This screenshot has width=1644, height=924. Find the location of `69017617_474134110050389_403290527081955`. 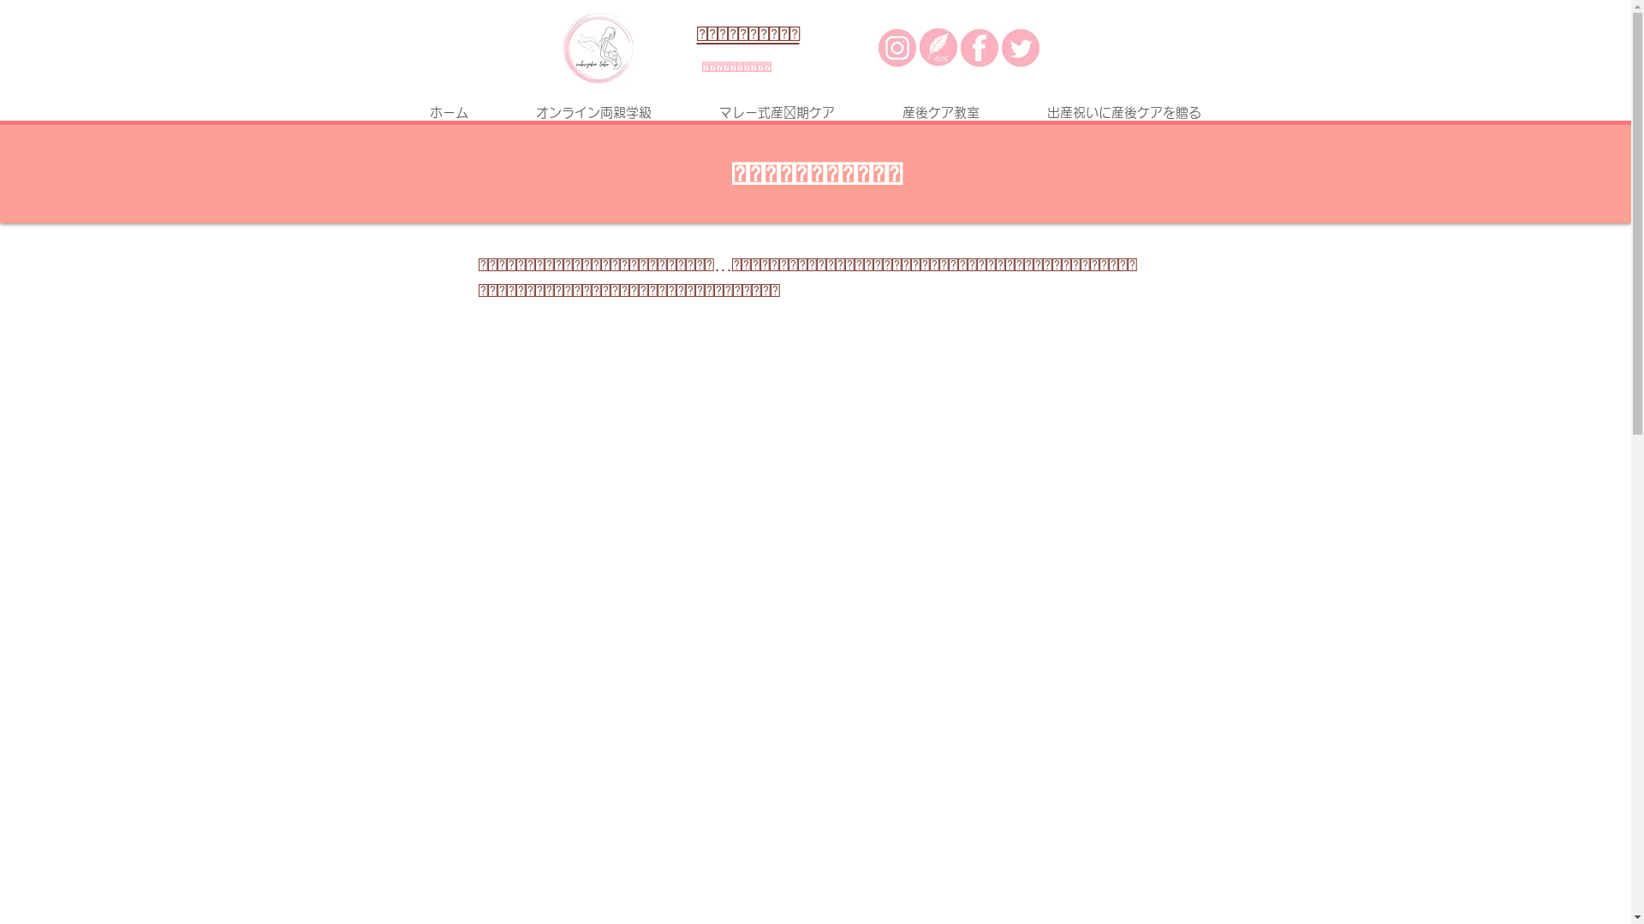

69017617_474134110050389_403290527081955 is located at coordinates (599, 48).